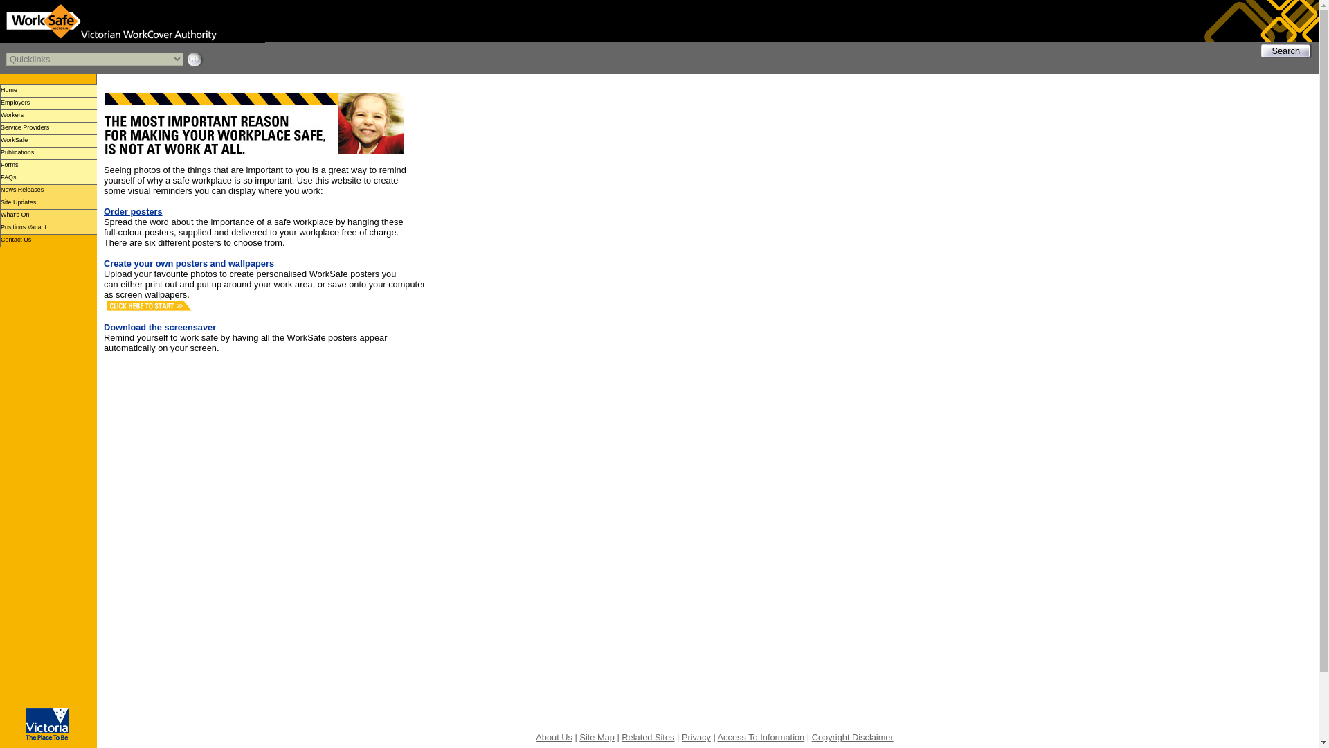 The image size is (1329, 748). Describe the element at coordinates (648, 737) in the screenshot. I see `Related Sites` at that location.